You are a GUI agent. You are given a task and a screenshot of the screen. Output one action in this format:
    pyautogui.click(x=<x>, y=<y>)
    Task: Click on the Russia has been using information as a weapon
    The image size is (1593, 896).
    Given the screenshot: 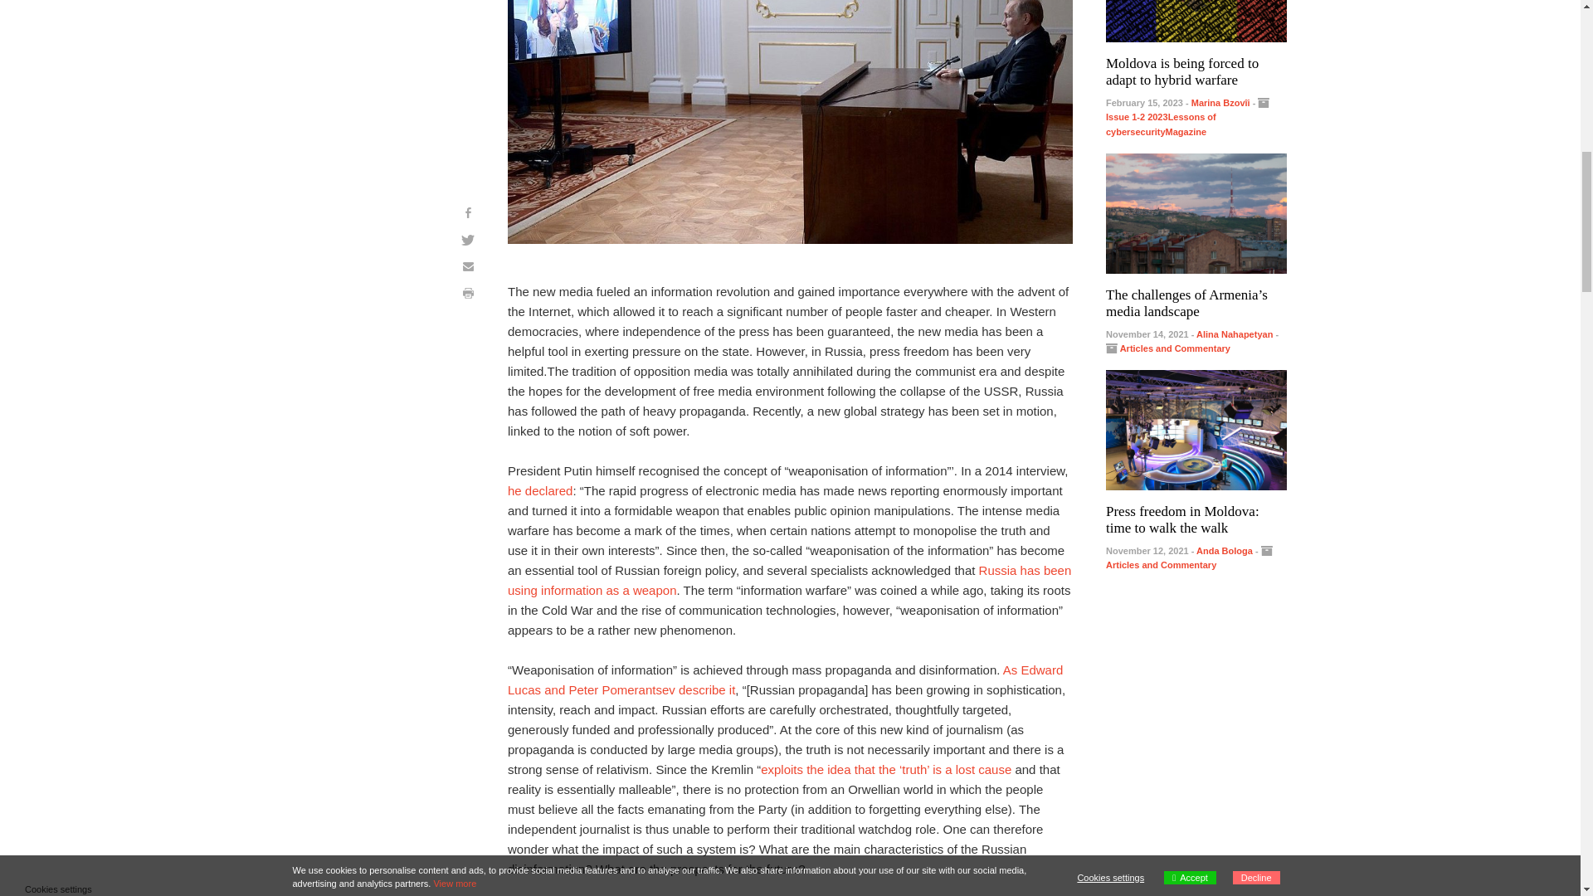 What is the action you would take?
    pyautogui.click(x=789, y=581)
    